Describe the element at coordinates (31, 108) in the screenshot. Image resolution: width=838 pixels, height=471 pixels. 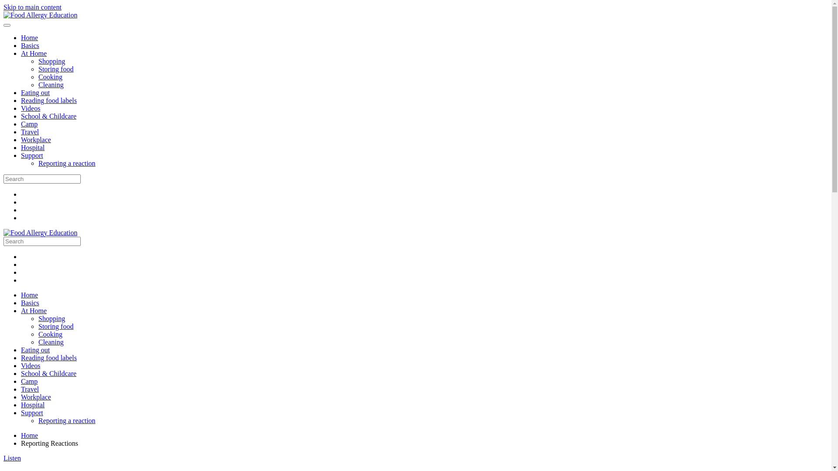
I see `Videos` at that location.